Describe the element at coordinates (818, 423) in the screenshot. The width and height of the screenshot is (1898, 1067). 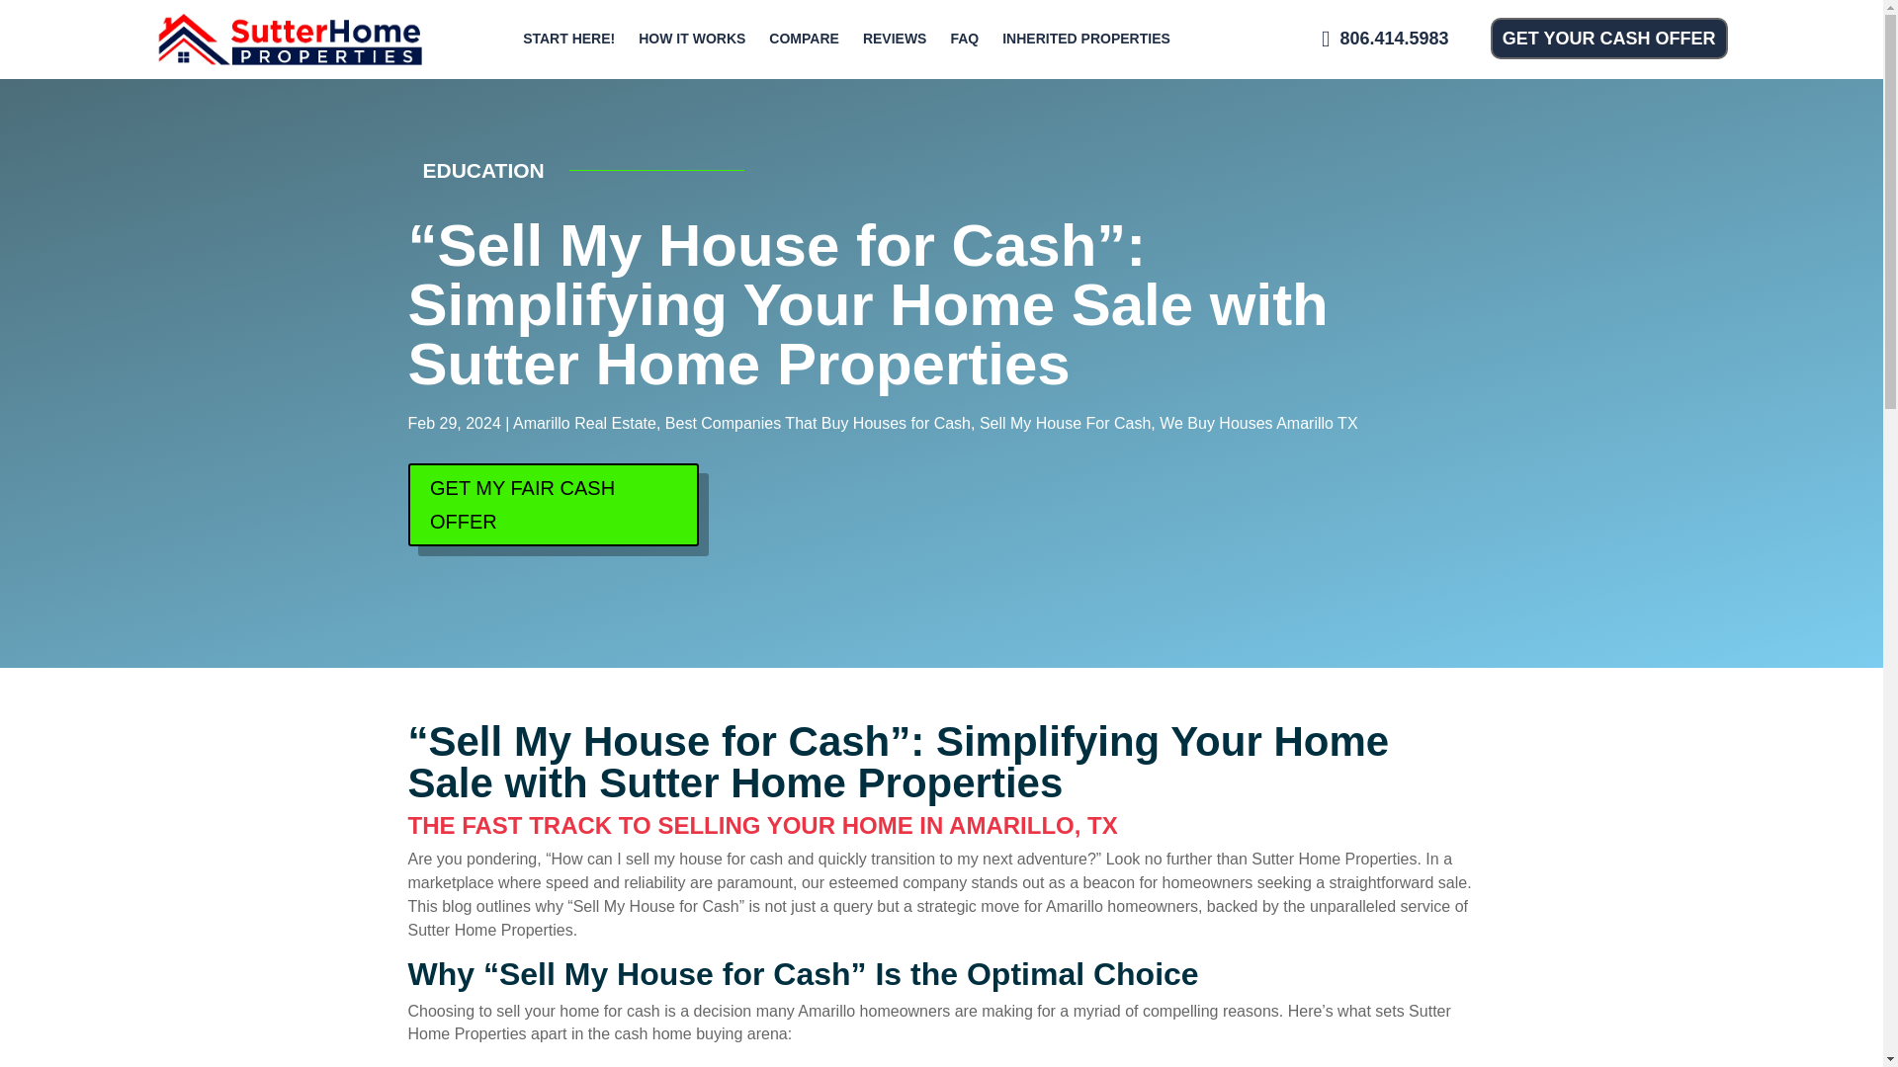
I see `Best Companies That Buy Houses for Cash` at that location.